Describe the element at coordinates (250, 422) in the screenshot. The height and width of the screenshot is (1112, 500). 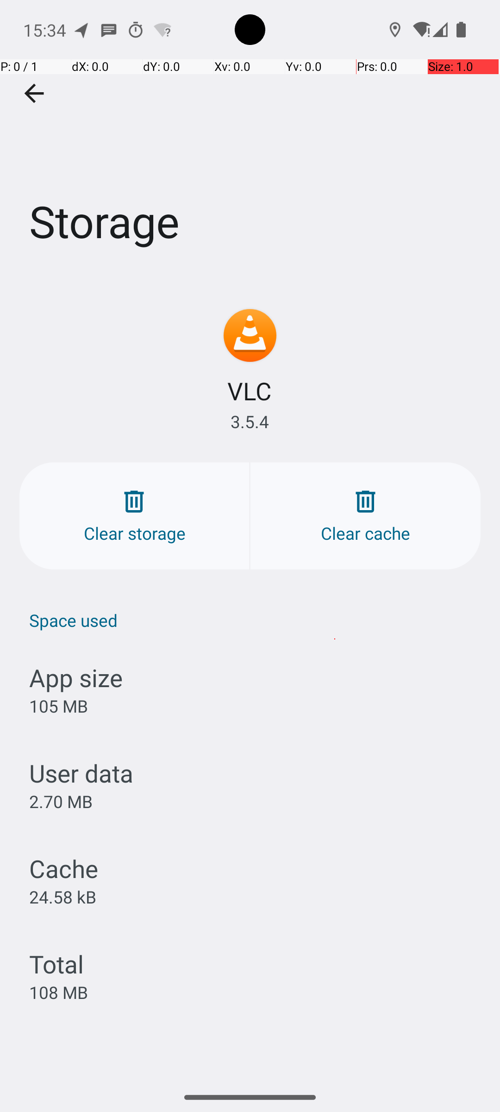
I see `3.5.4` at that location.